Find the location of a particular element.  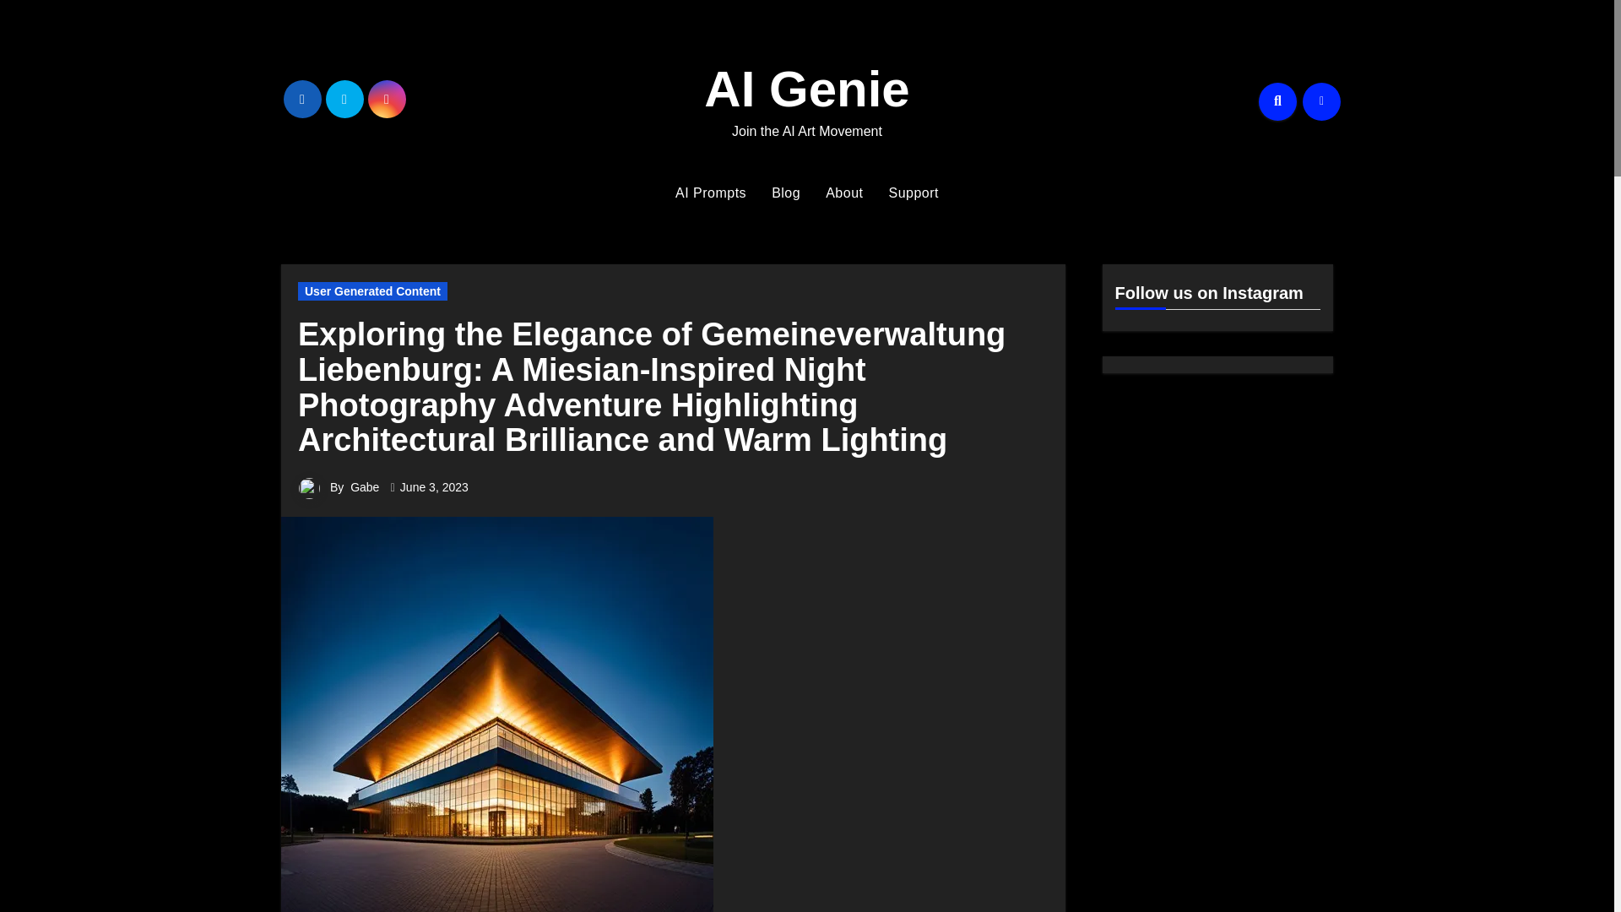

Support is located at coordinates (914, 193).